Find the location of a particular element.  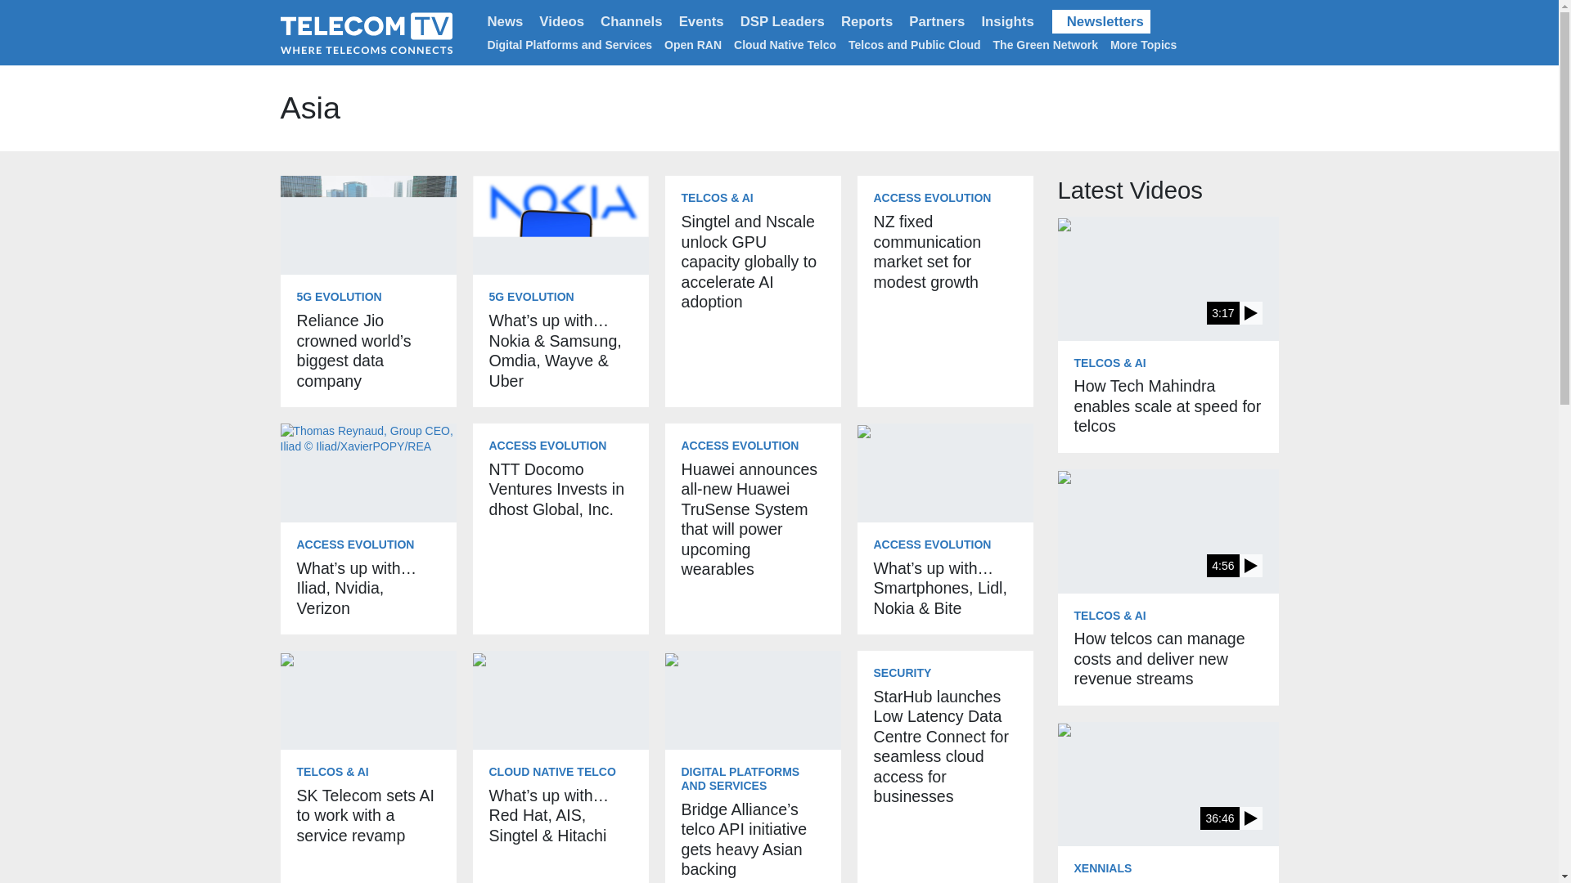

The Green Network is located at coordinates (1046, 44).